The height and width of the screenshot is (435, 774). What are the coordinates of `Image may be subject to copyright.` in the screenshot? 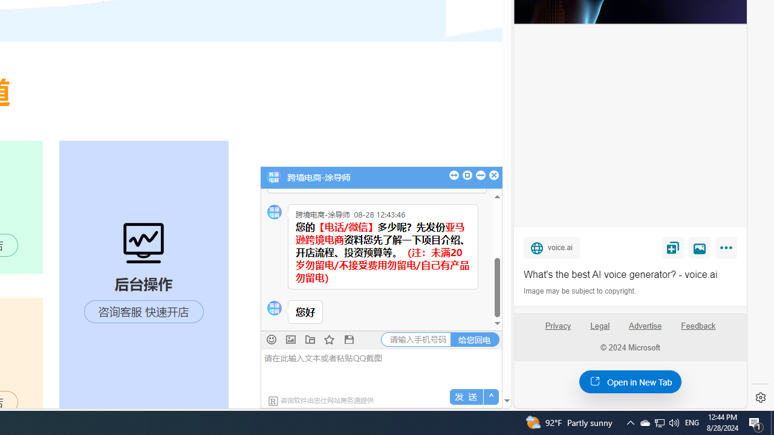 It's located at (580, 291).